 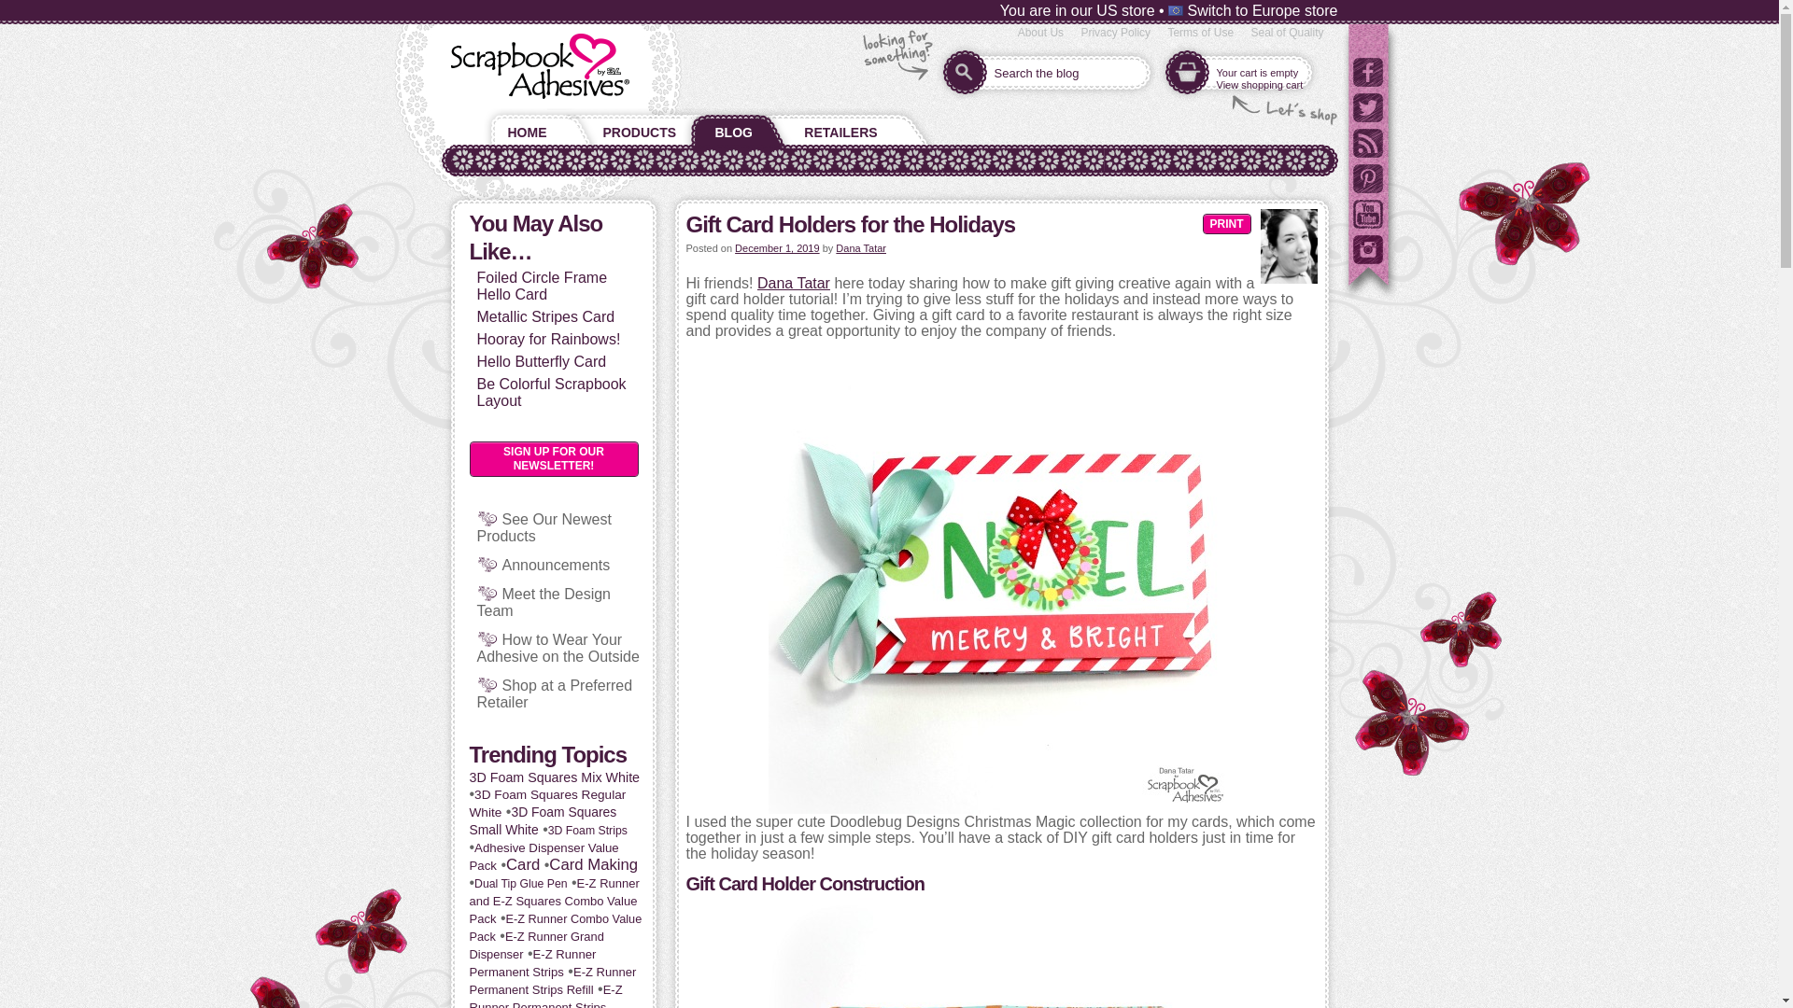 I want to click on Privacy Policy, so click(x=1115, y=33).